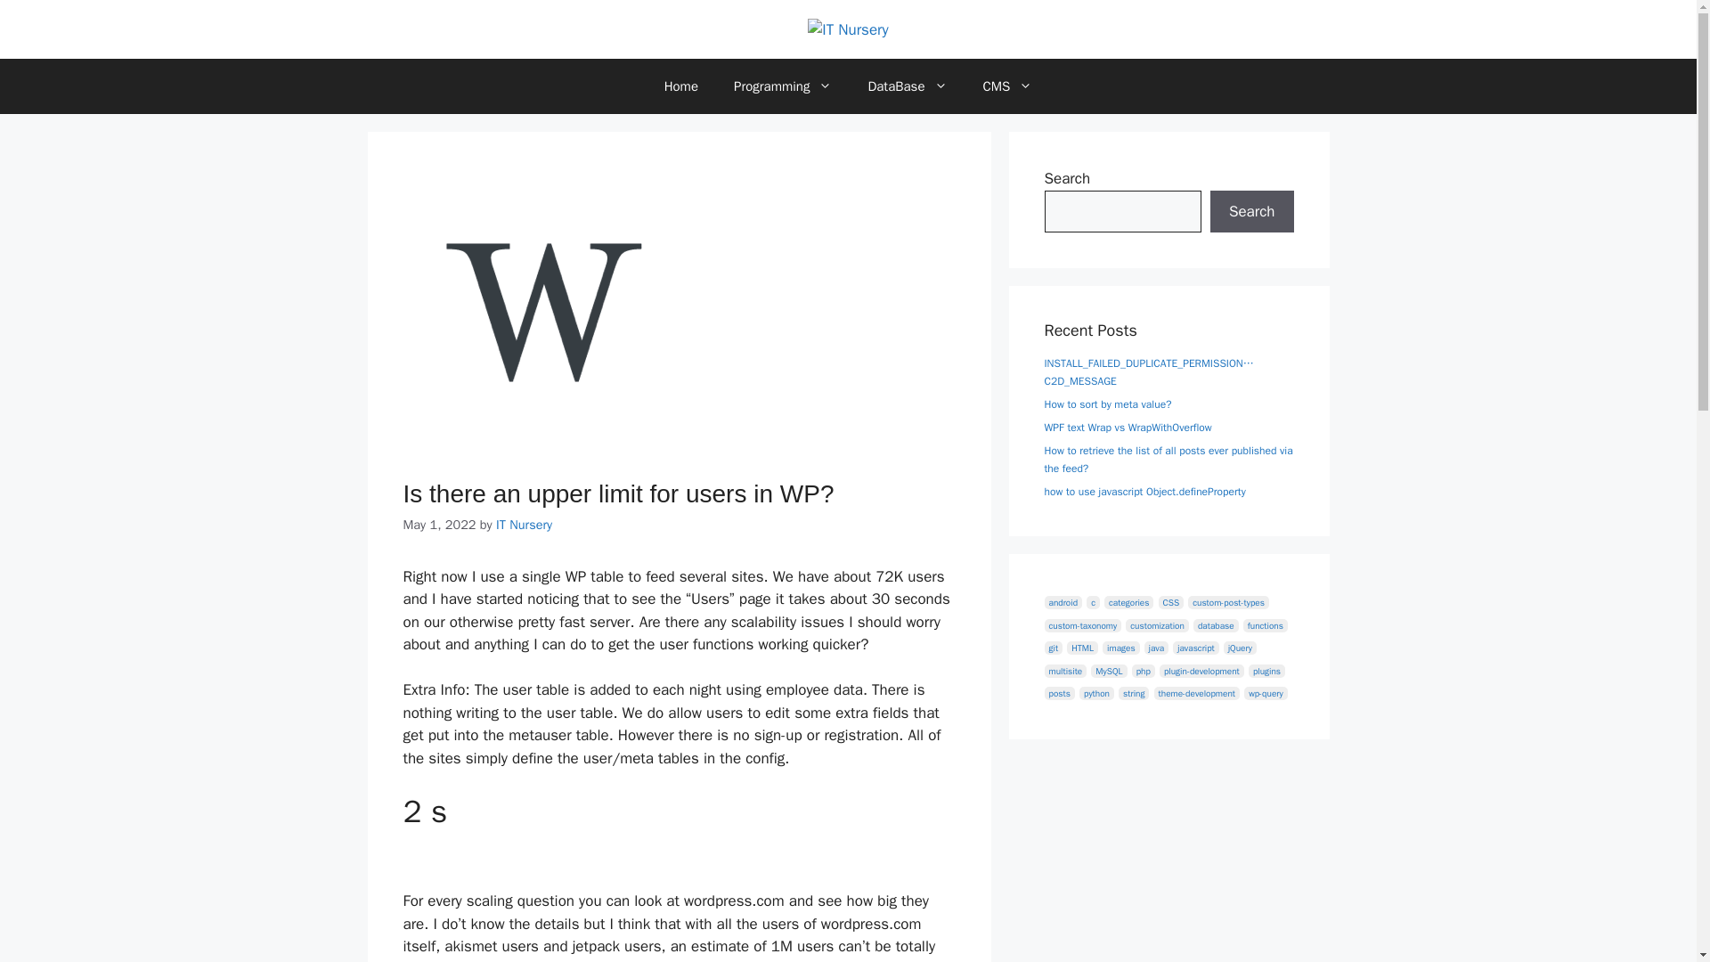 This screenshot has width=1710, height=962. What do you see at coordinates (1172, 602) in the screenshot?
I see `CSS` at bounding box center [1172, 602].